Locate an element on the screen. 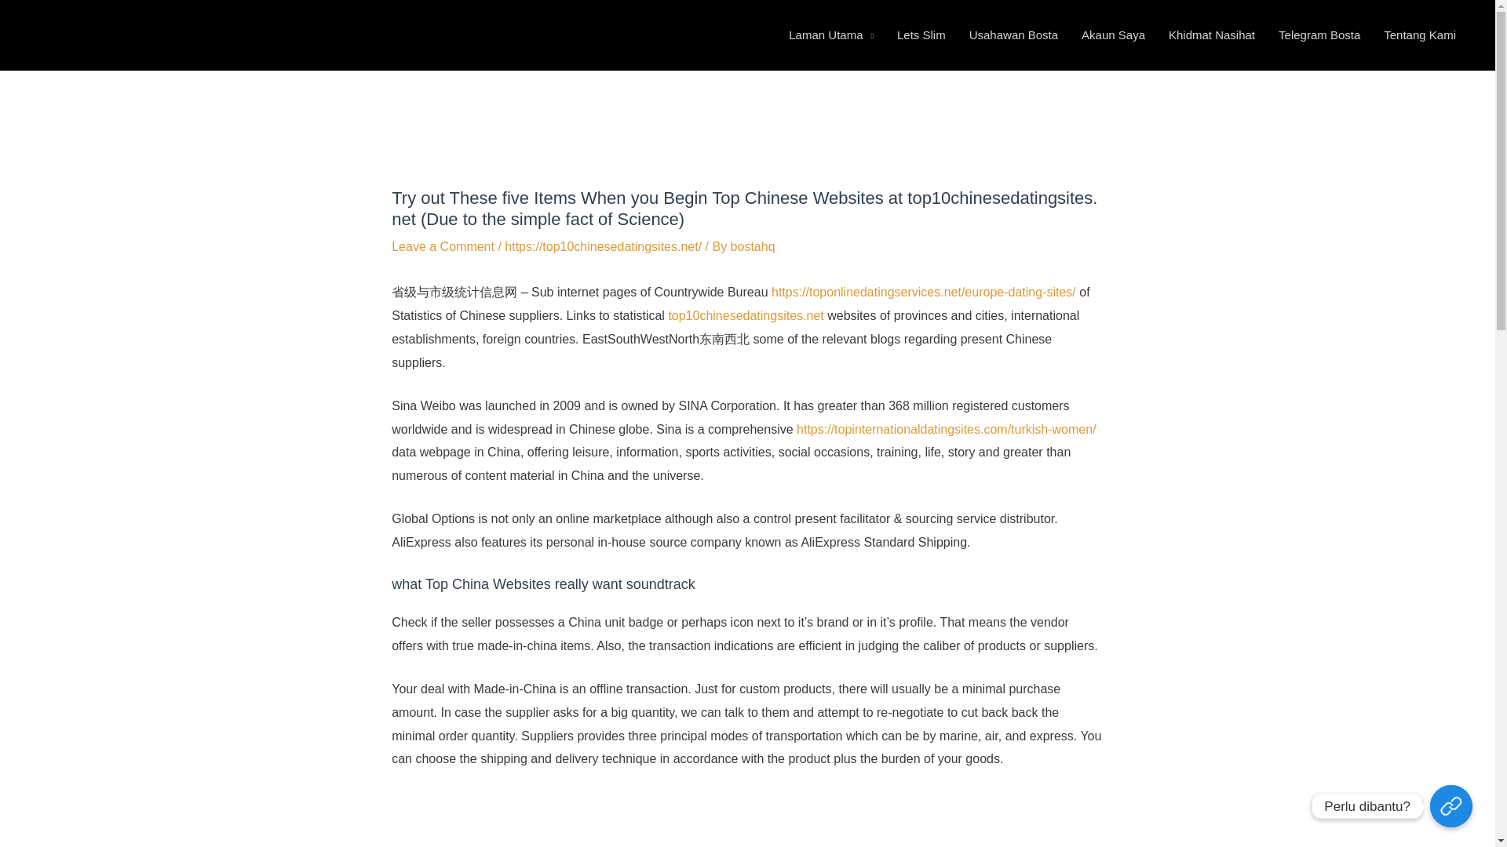  bostahq is located at coordinates (753, 347).